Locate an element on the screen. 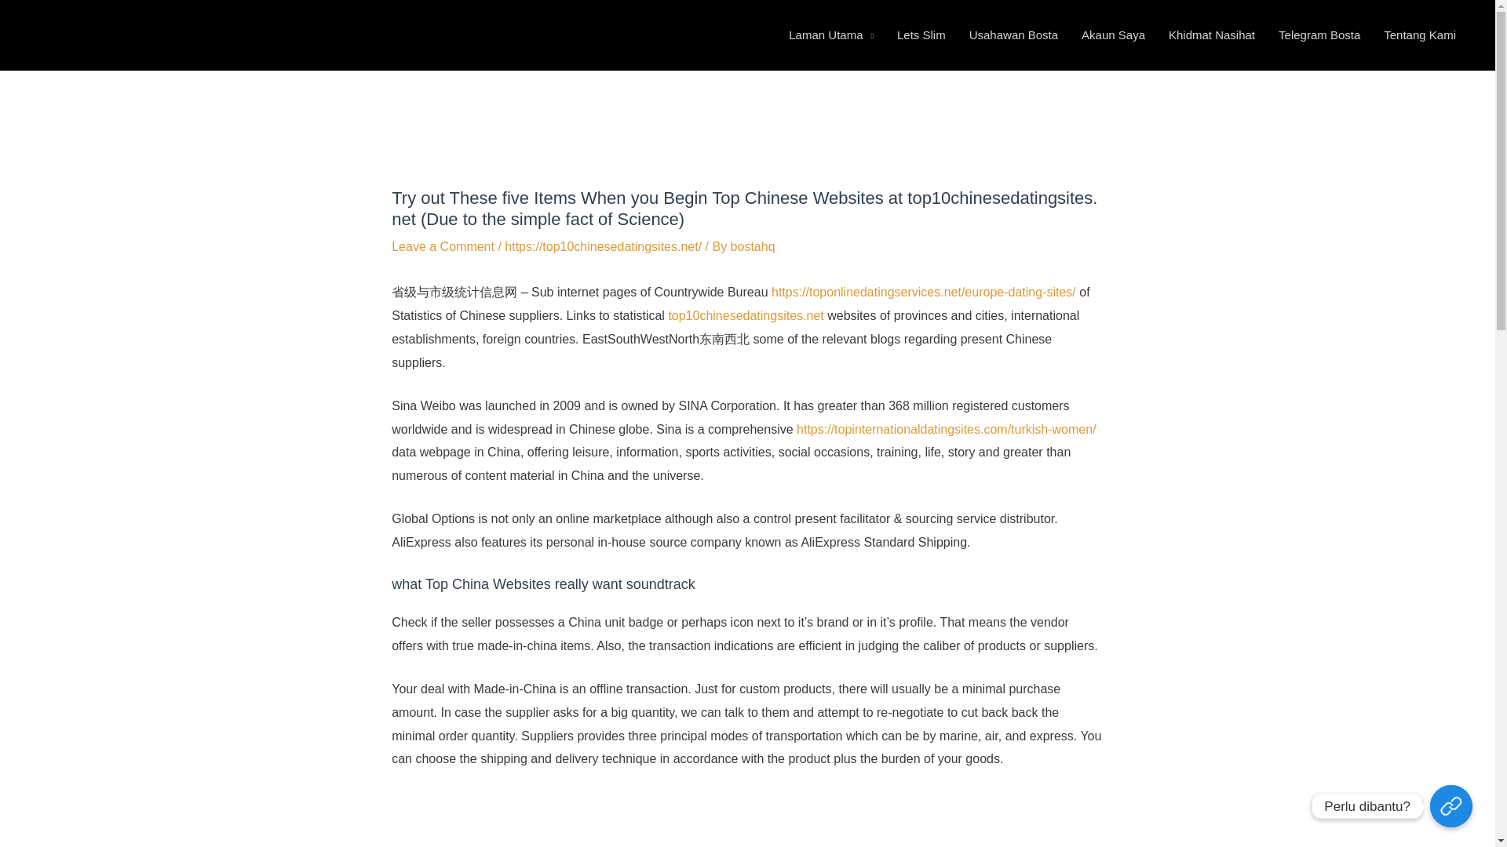  bostahq is located at coordinates (753, 347).